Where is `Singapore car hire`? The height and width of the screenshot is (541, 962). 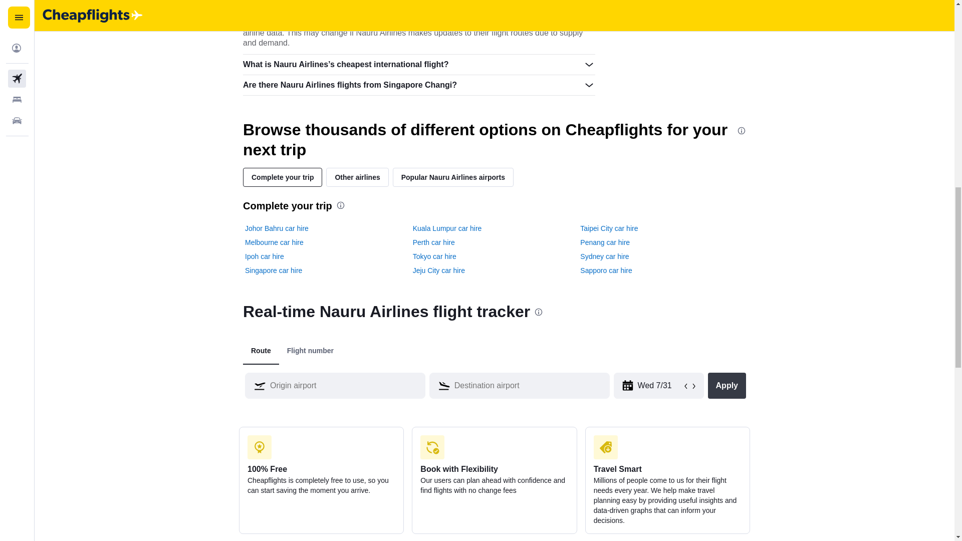
Singapore car hire is located at coordinates (274, 270).